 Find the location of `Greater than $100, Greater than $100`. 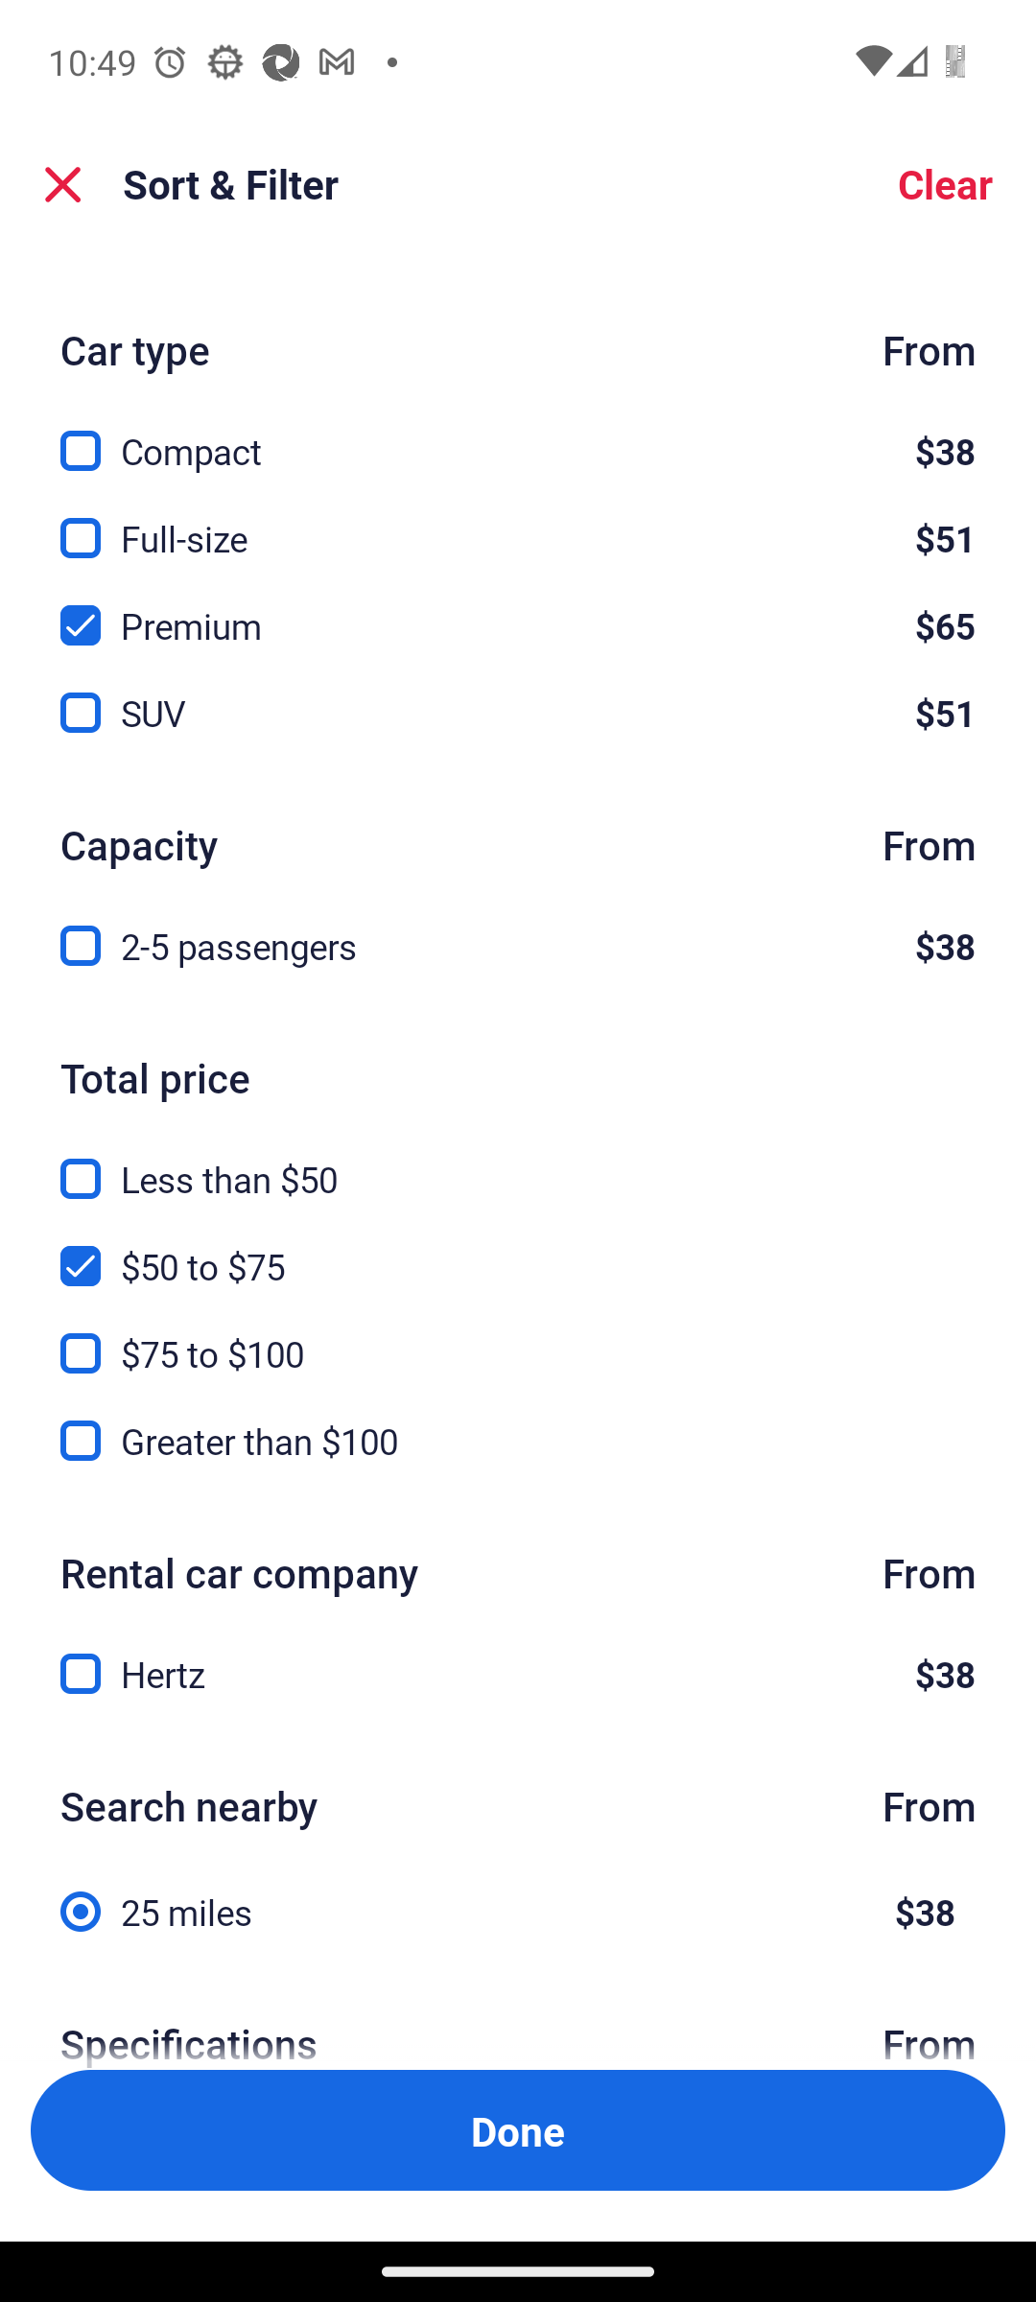

Greater than $100, Greater than $100 is located at coordinates (518, 1441).